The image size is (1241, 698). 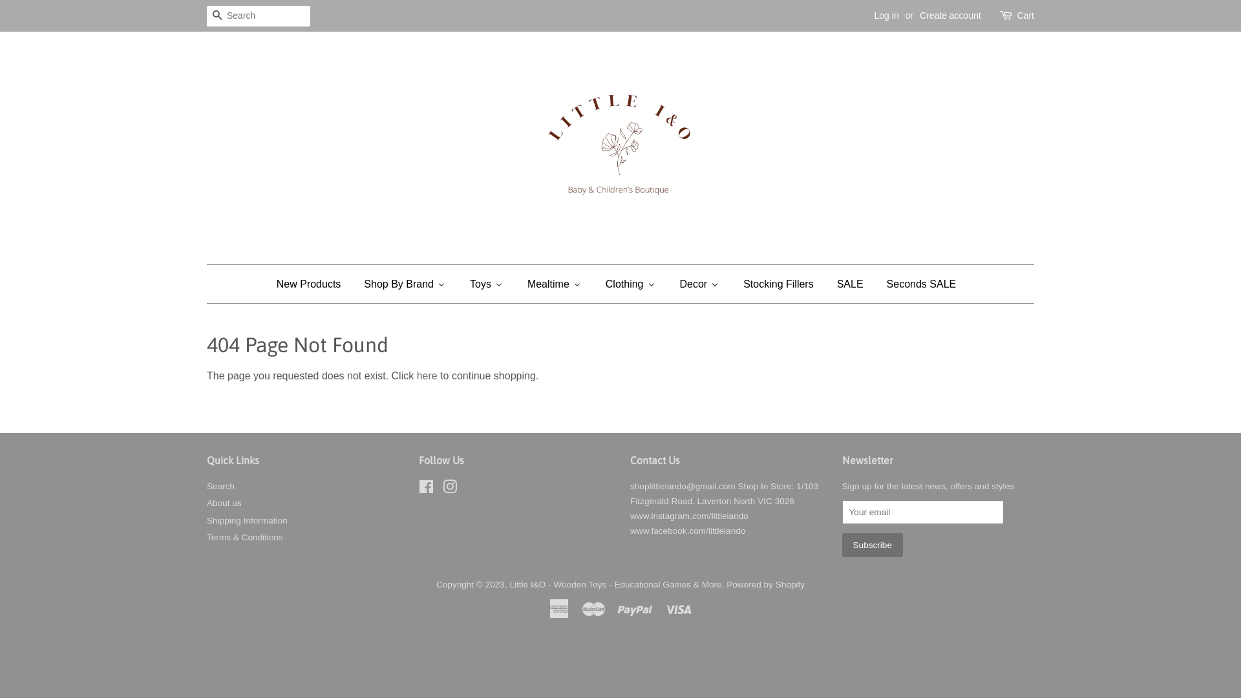 I want to click on Powered by Shopify, so click(x=765, y=584).